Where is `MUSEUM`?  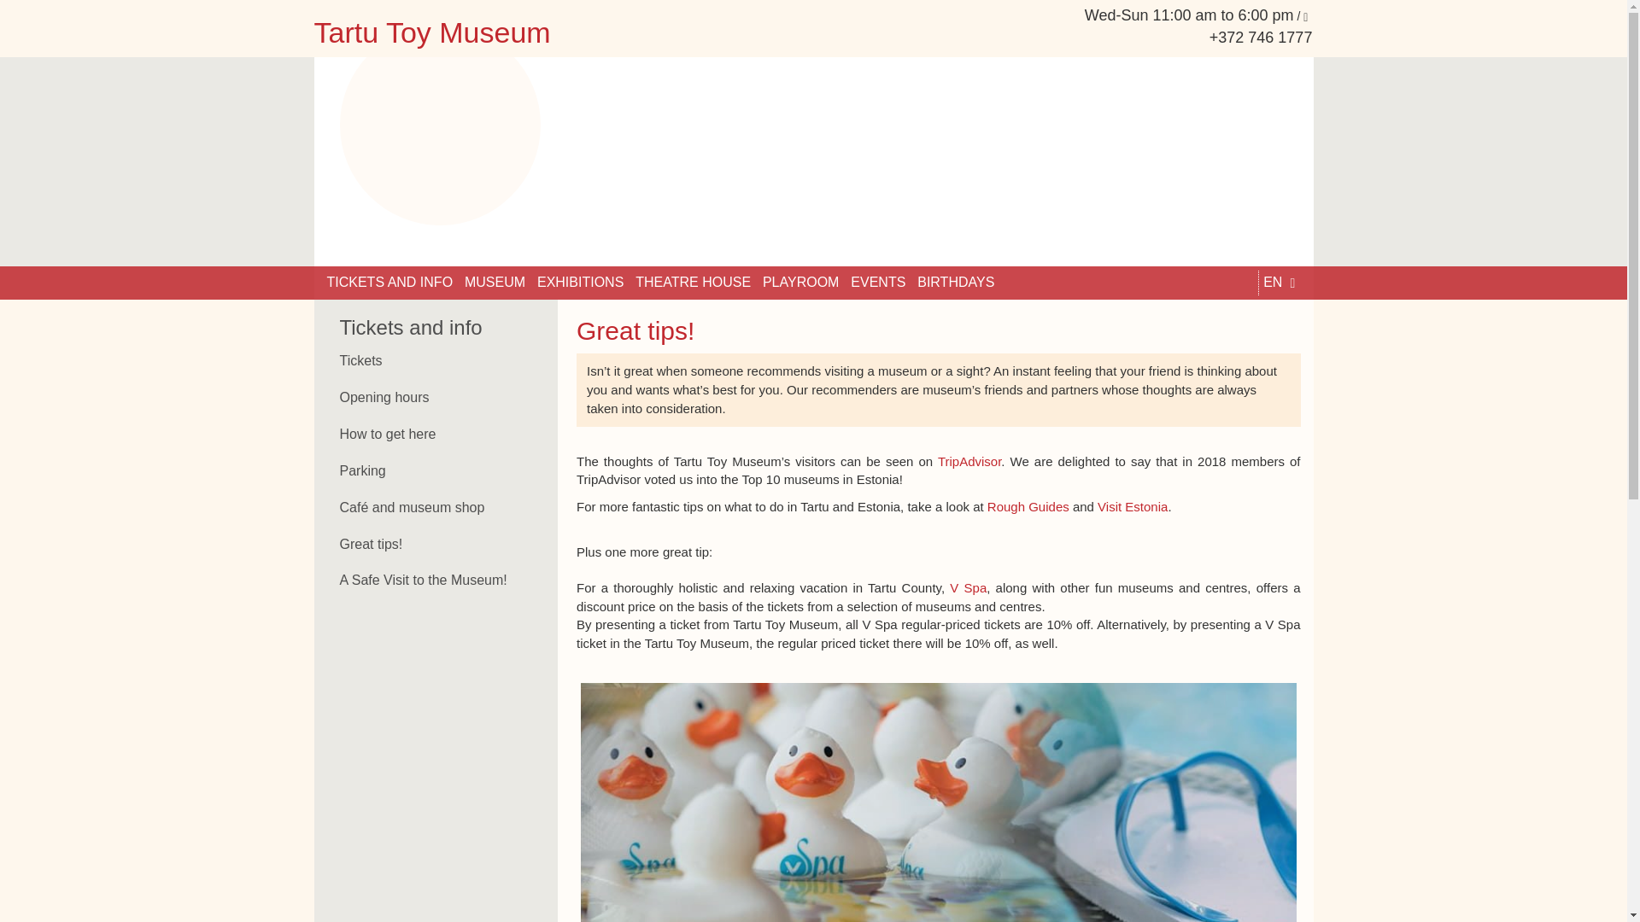 MUSEUM is located at coordinates (494, 283).